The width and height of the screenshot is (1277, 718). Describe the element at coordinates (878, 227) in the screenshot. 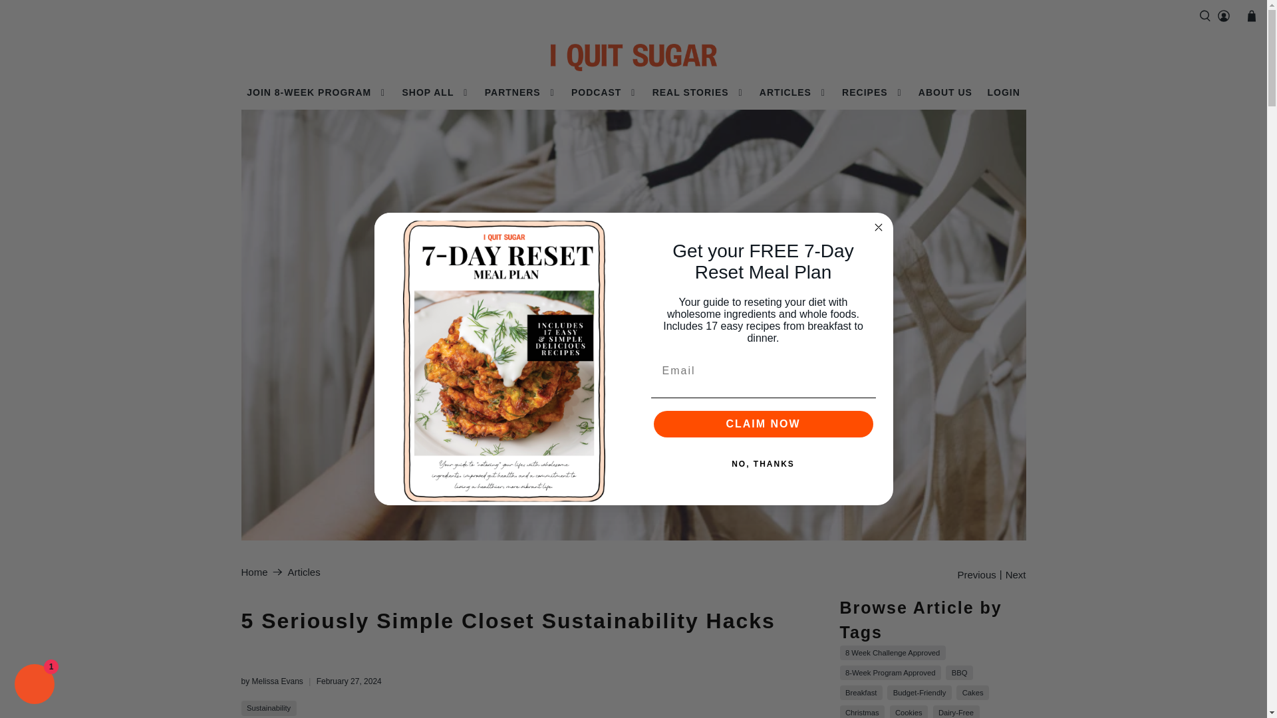

I see `Close dialog 2` at that location.